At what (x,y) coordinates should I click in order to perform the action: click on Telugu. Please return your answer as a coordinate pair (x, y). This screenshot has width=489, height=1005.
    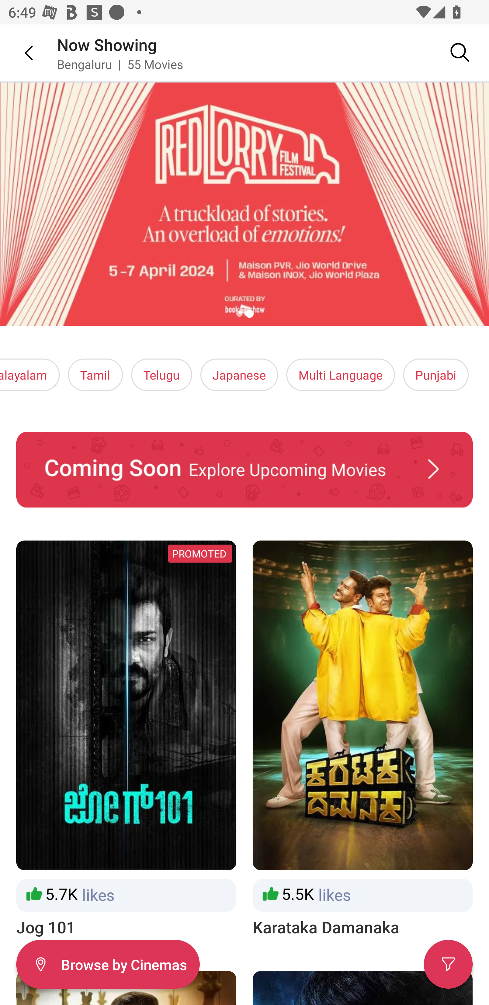
    Looking at the image, I should click on (161, 375).